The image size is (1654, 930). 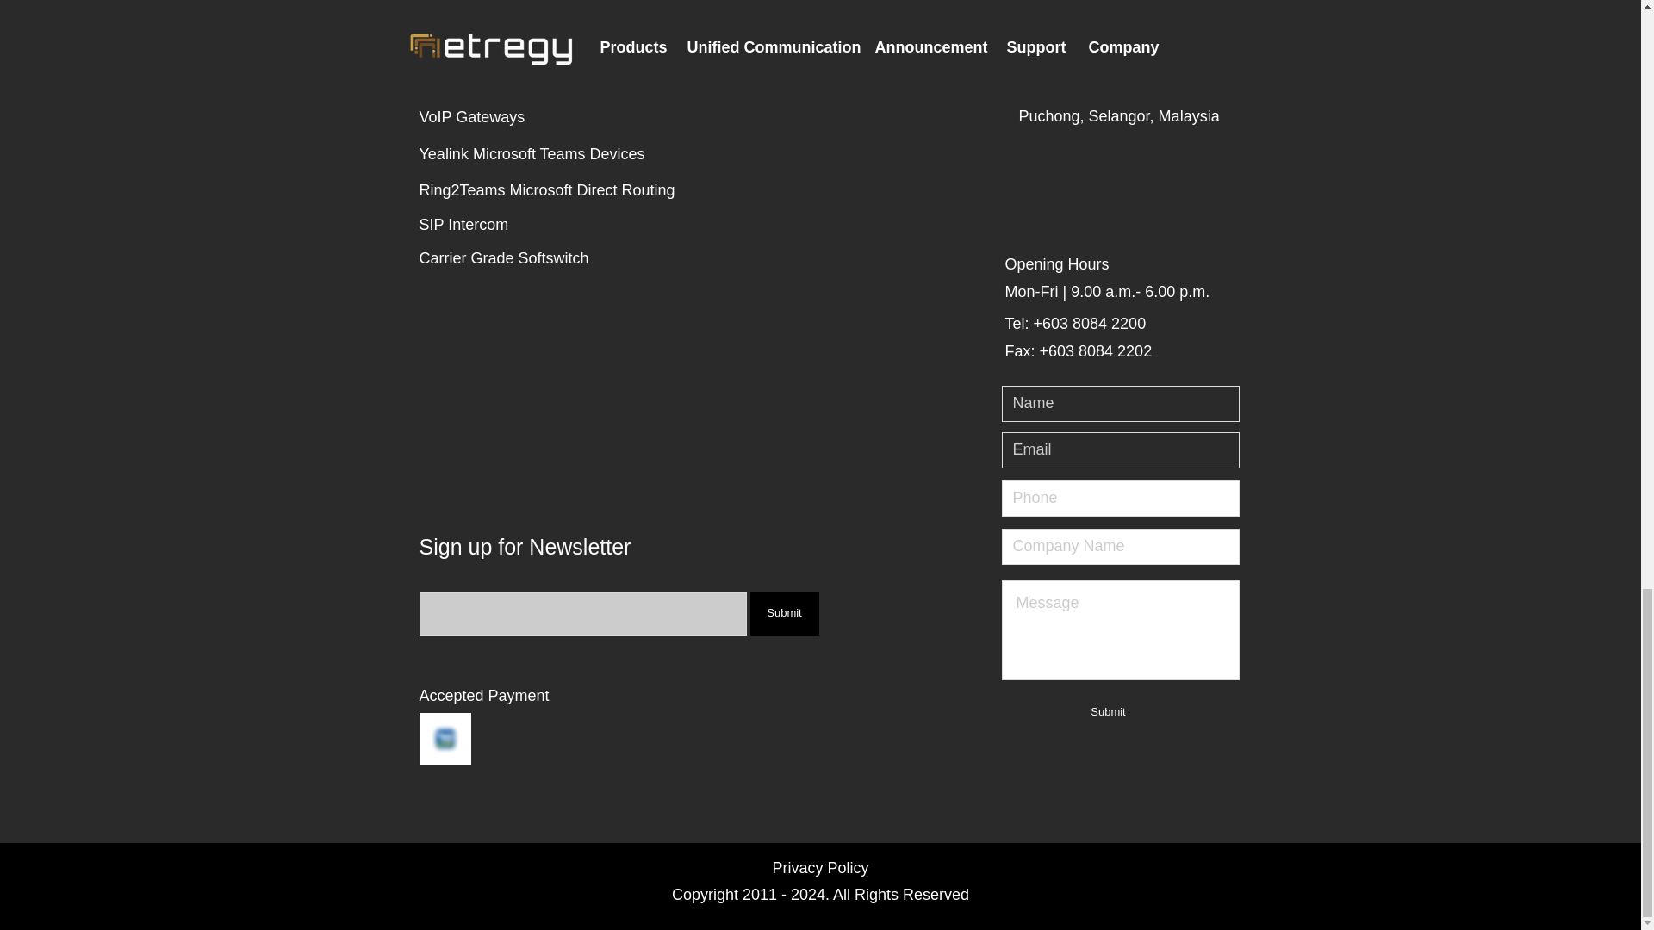 What do you see at coordinates (550, 190) in the screenshot?
I see `Ring2Teams Microsoft Direct Routing` at bounding box center [550, 190].